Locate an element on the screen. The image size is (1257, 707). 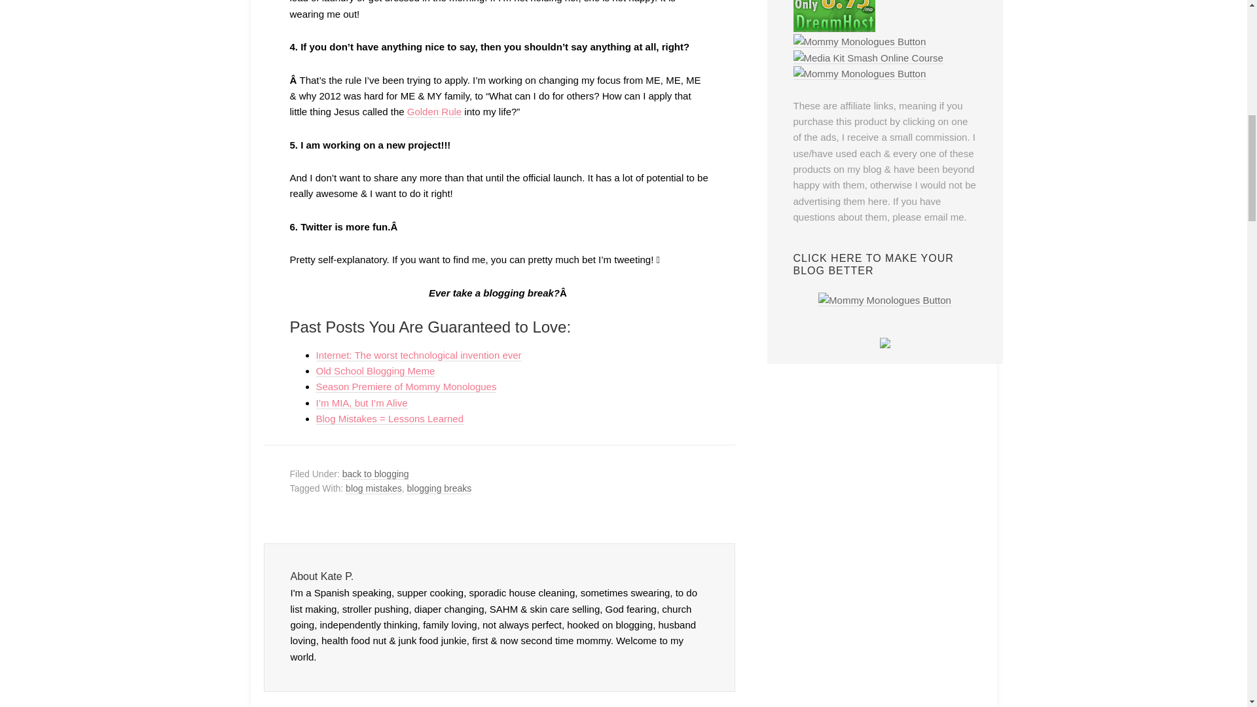
Old School Blogging Meme is located at coordinates (374, 371).